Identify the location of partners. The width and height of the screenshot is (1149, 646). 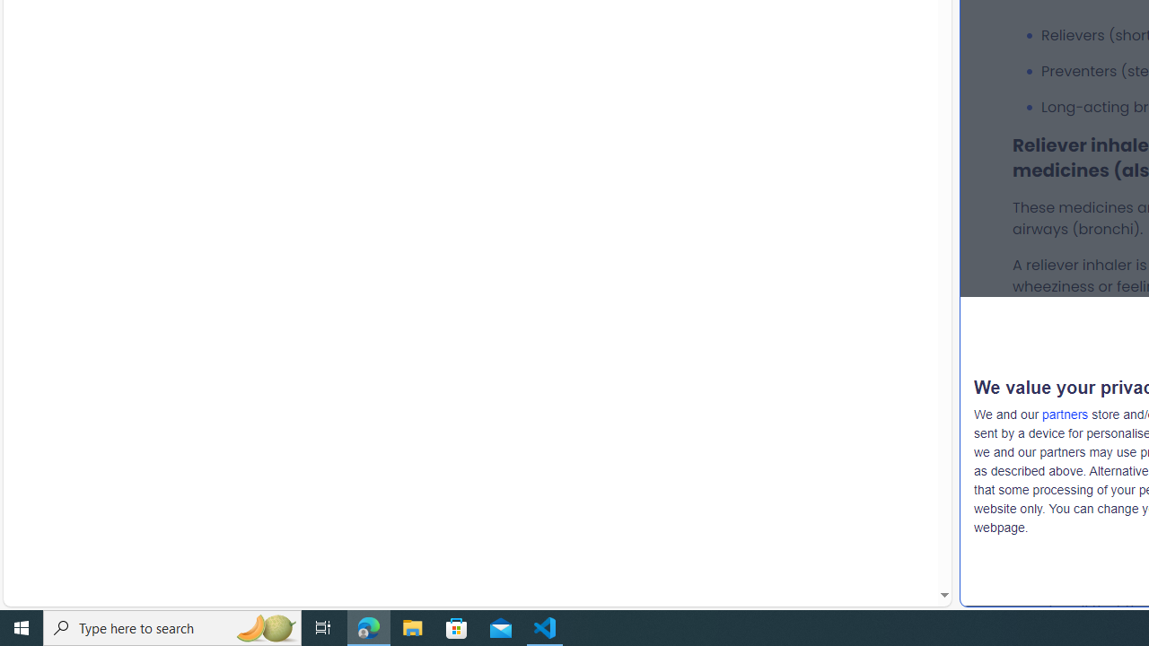
(1065, 415).